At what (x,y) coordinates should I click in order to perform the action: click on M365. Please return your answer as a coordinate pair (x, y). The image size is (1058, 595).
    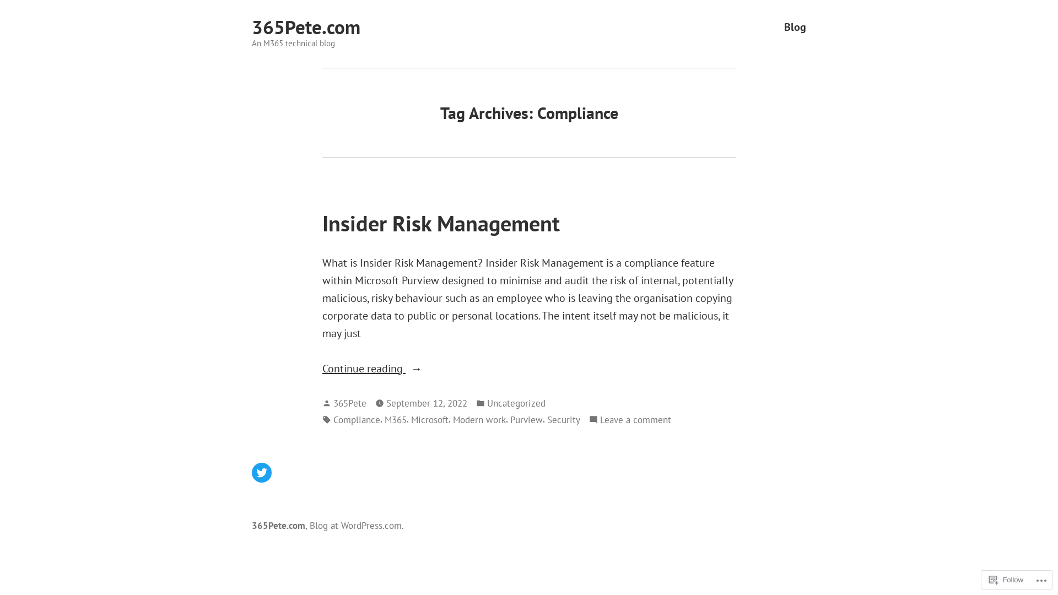
    Looking at the image, I should click on (396, 420).